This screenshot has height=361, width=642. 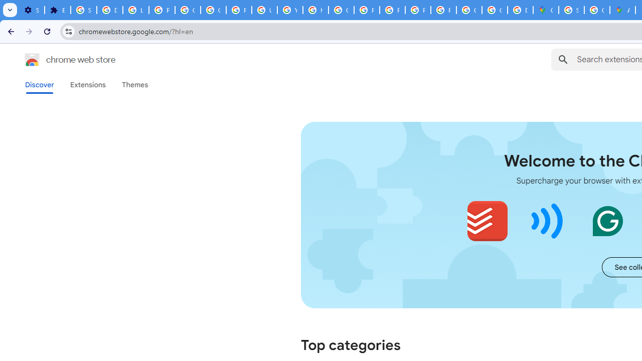 I want to click on Volume Master, so click(x=548, y=221).